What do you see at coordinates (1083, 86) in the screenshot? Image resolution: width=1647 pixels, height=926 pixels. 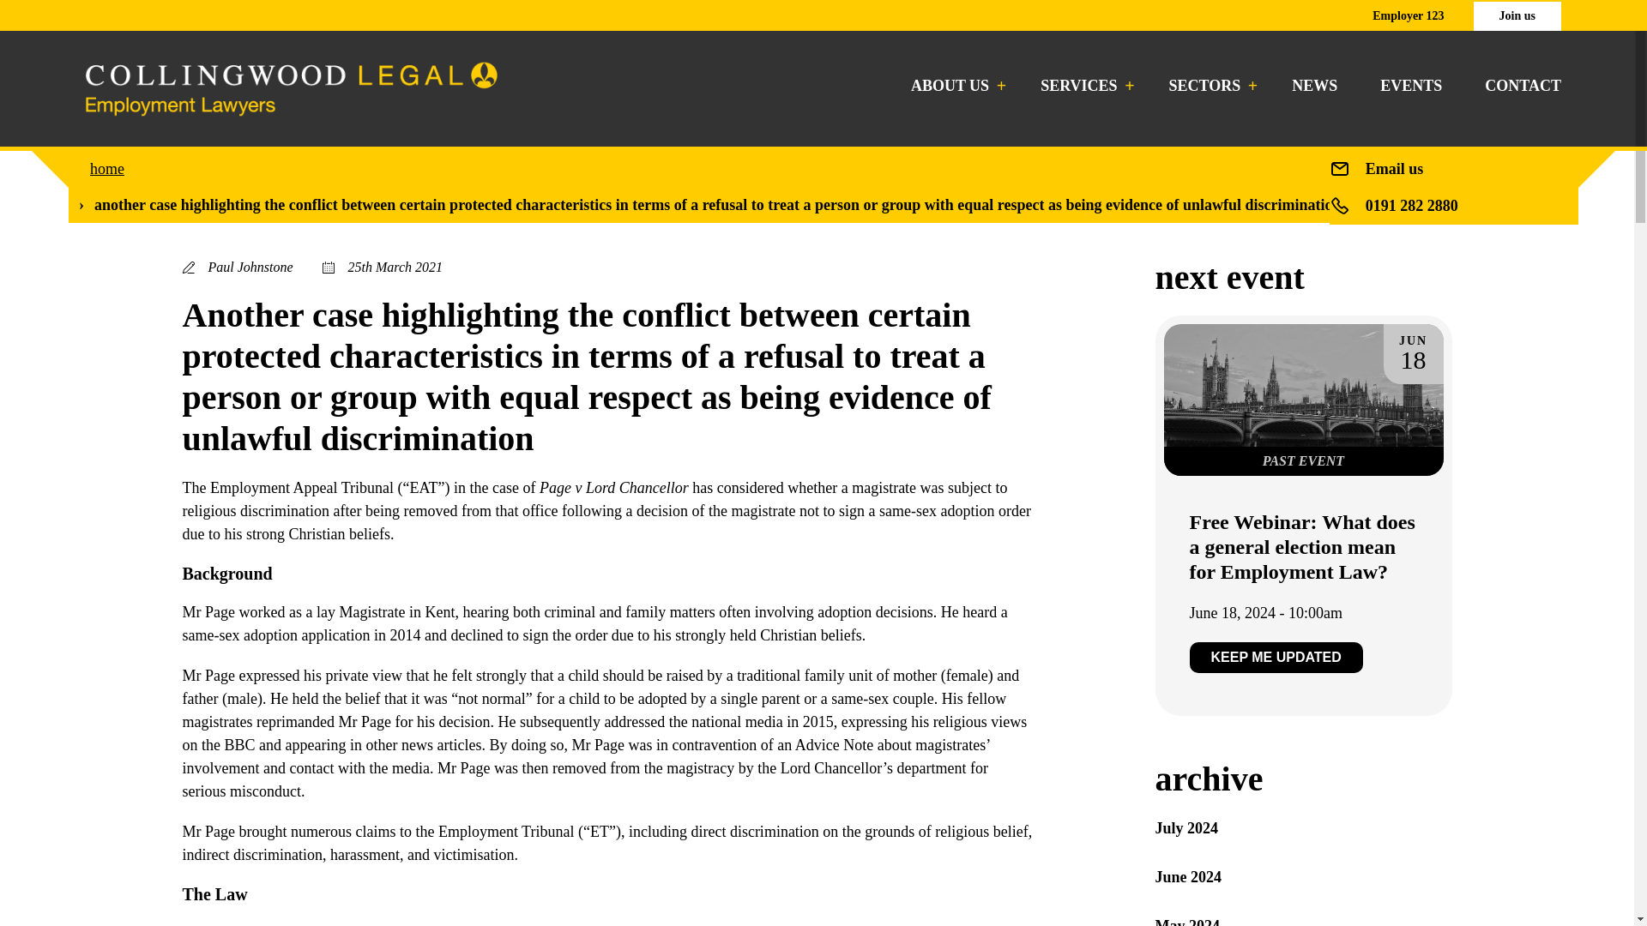 I see `SERVICES` at bounding box center [1083, 86].